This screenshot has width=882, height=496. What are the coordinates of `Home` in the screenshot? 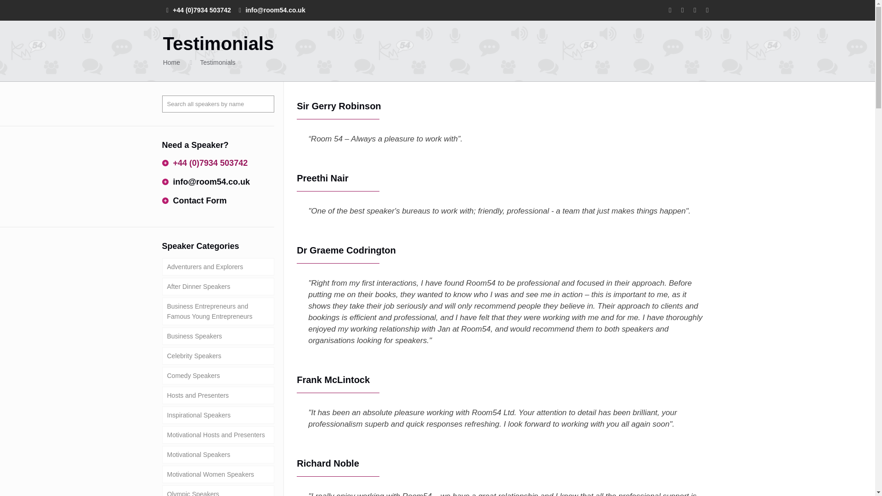 It's located at (171, 62).